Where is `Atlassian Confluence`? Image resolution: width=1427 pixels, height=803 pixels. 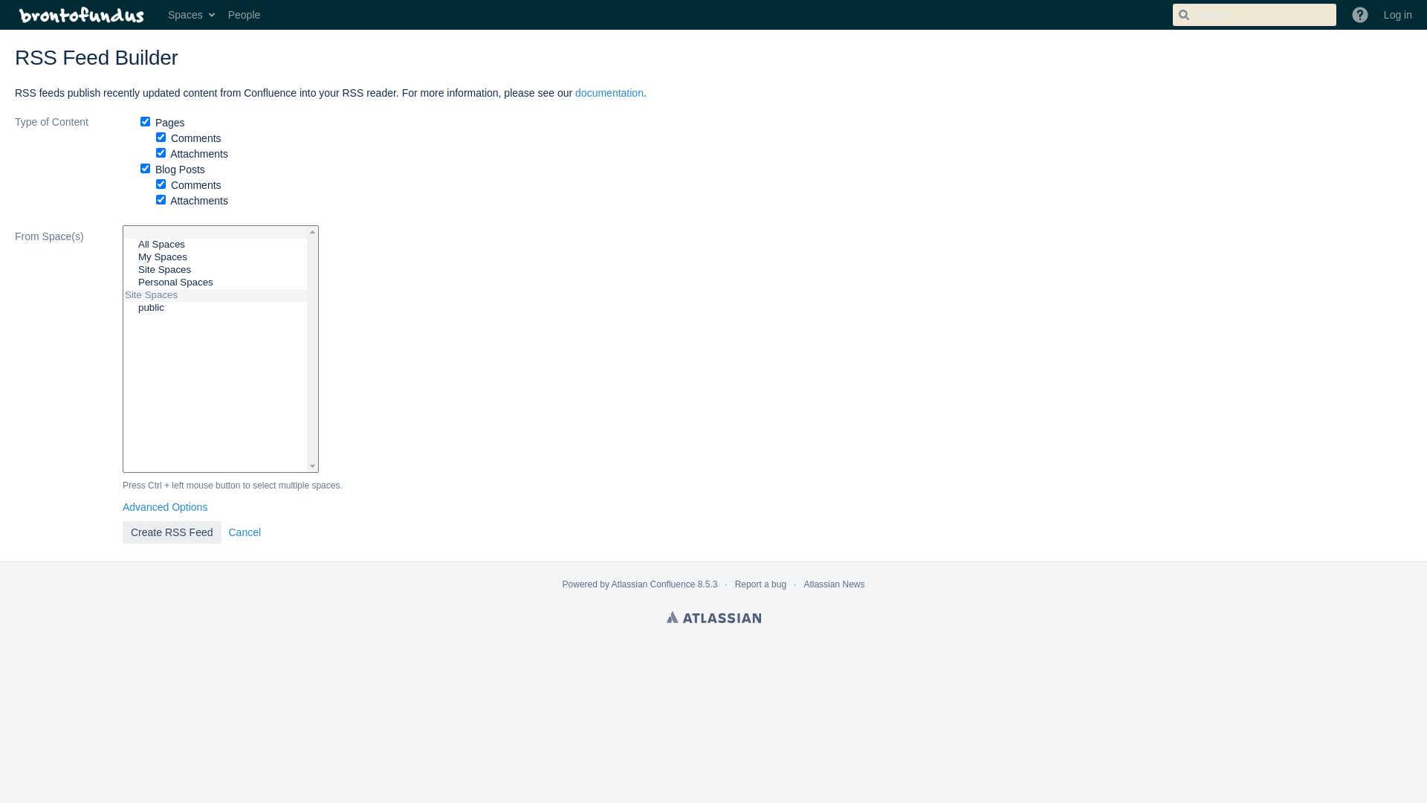 Atlassian Confluence is located at coordinates (654, 584).